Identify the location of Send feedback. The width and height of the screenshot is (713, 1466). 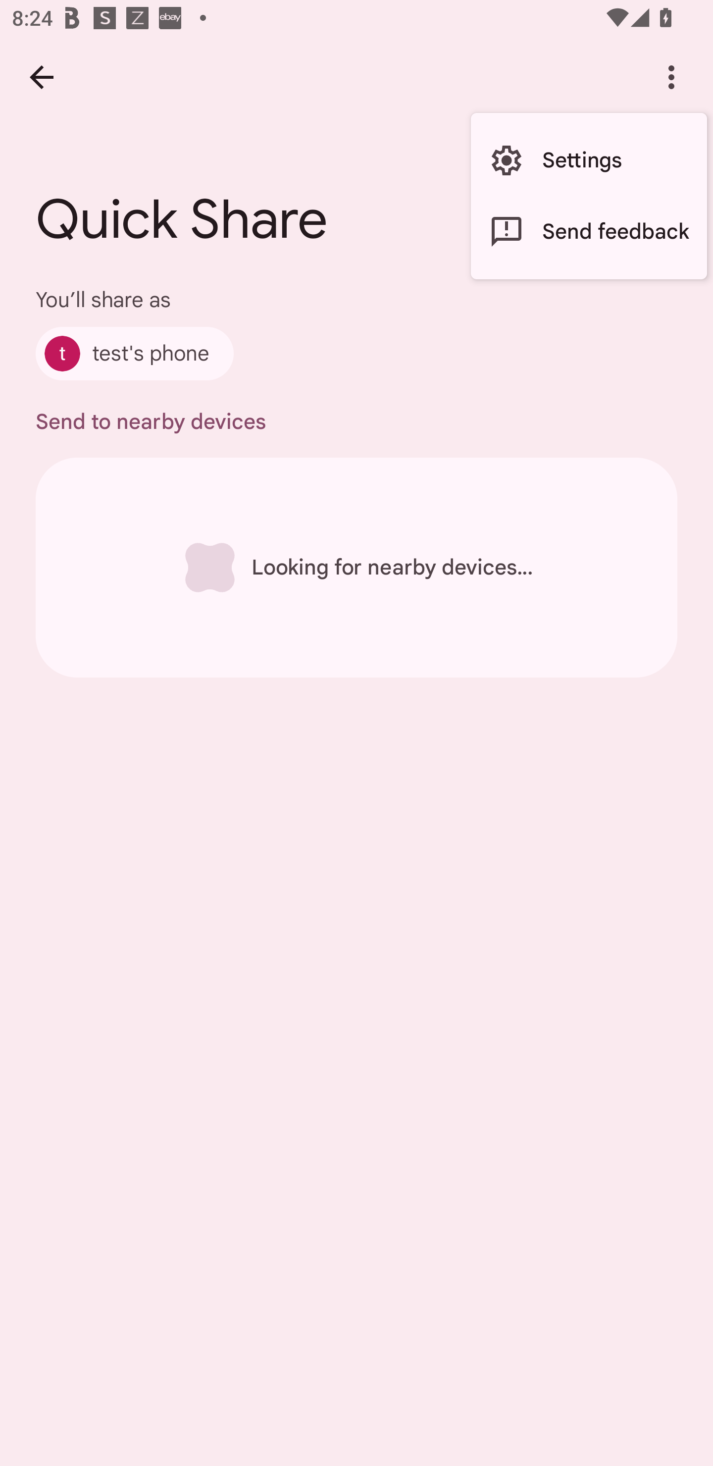
(589, 231).